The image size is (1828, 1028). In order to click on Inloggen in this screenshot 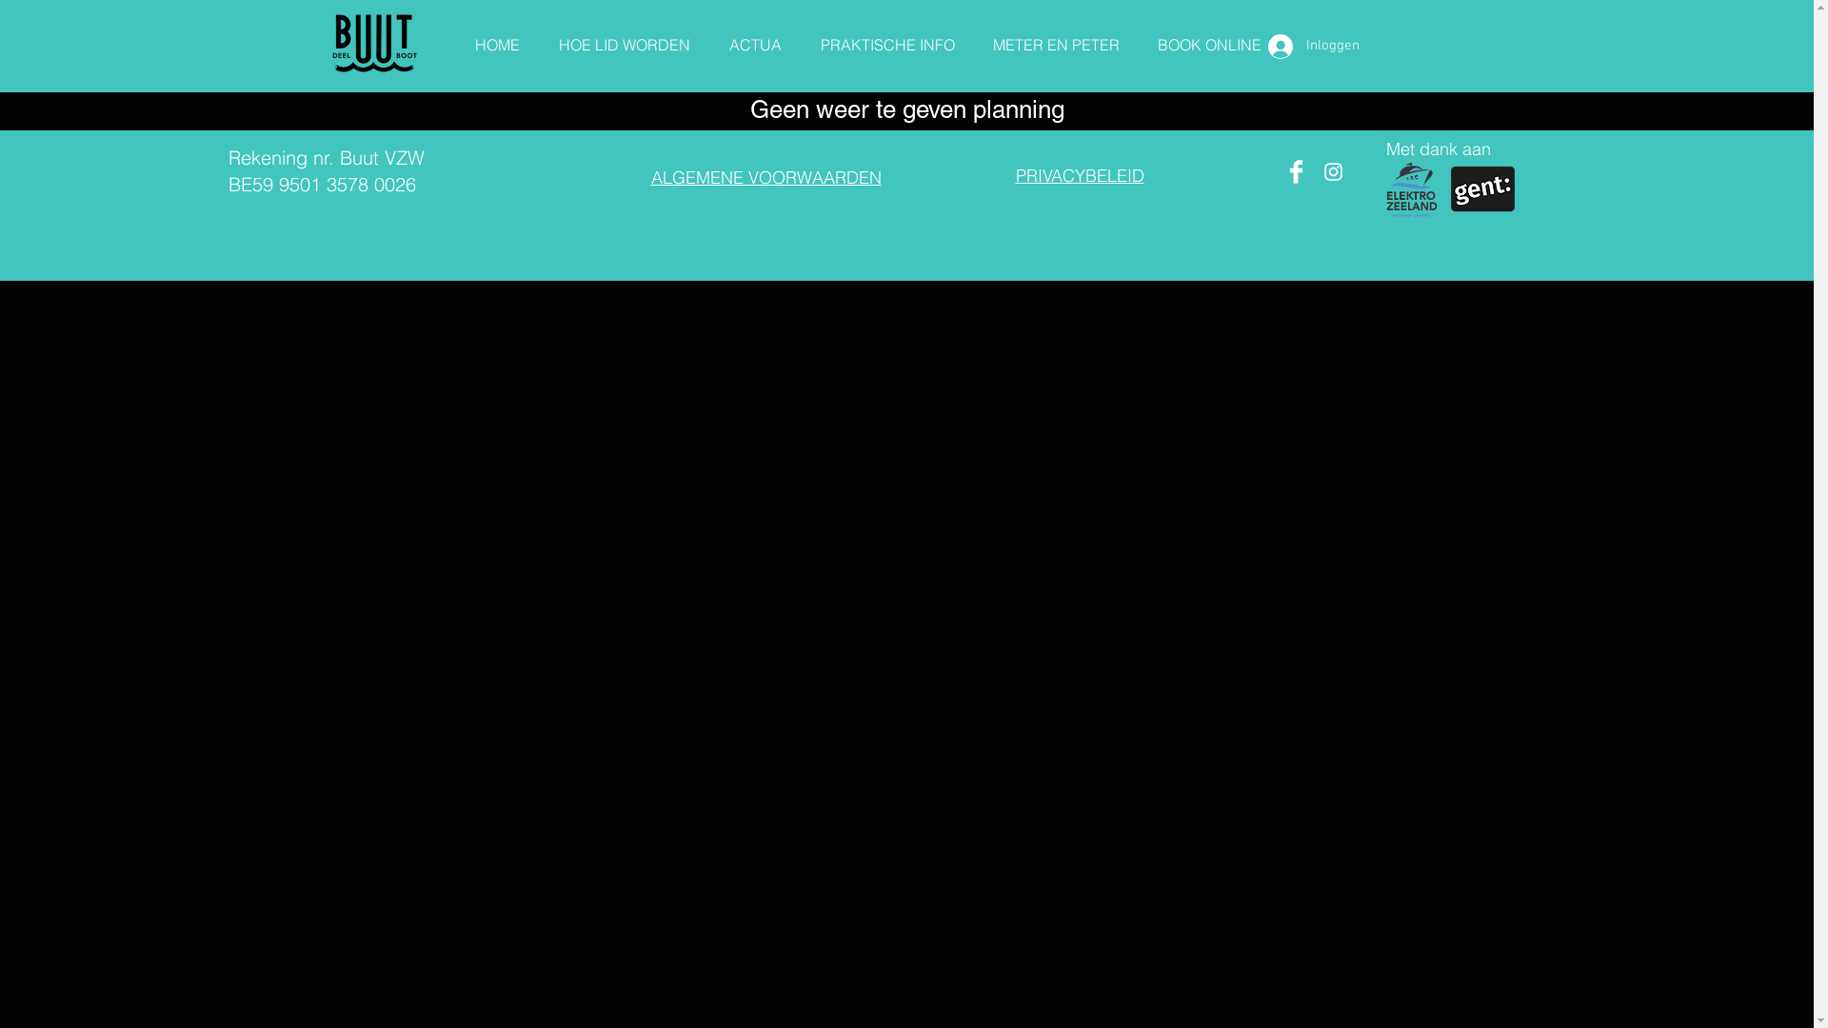, I will do `click(1314, 47)`.